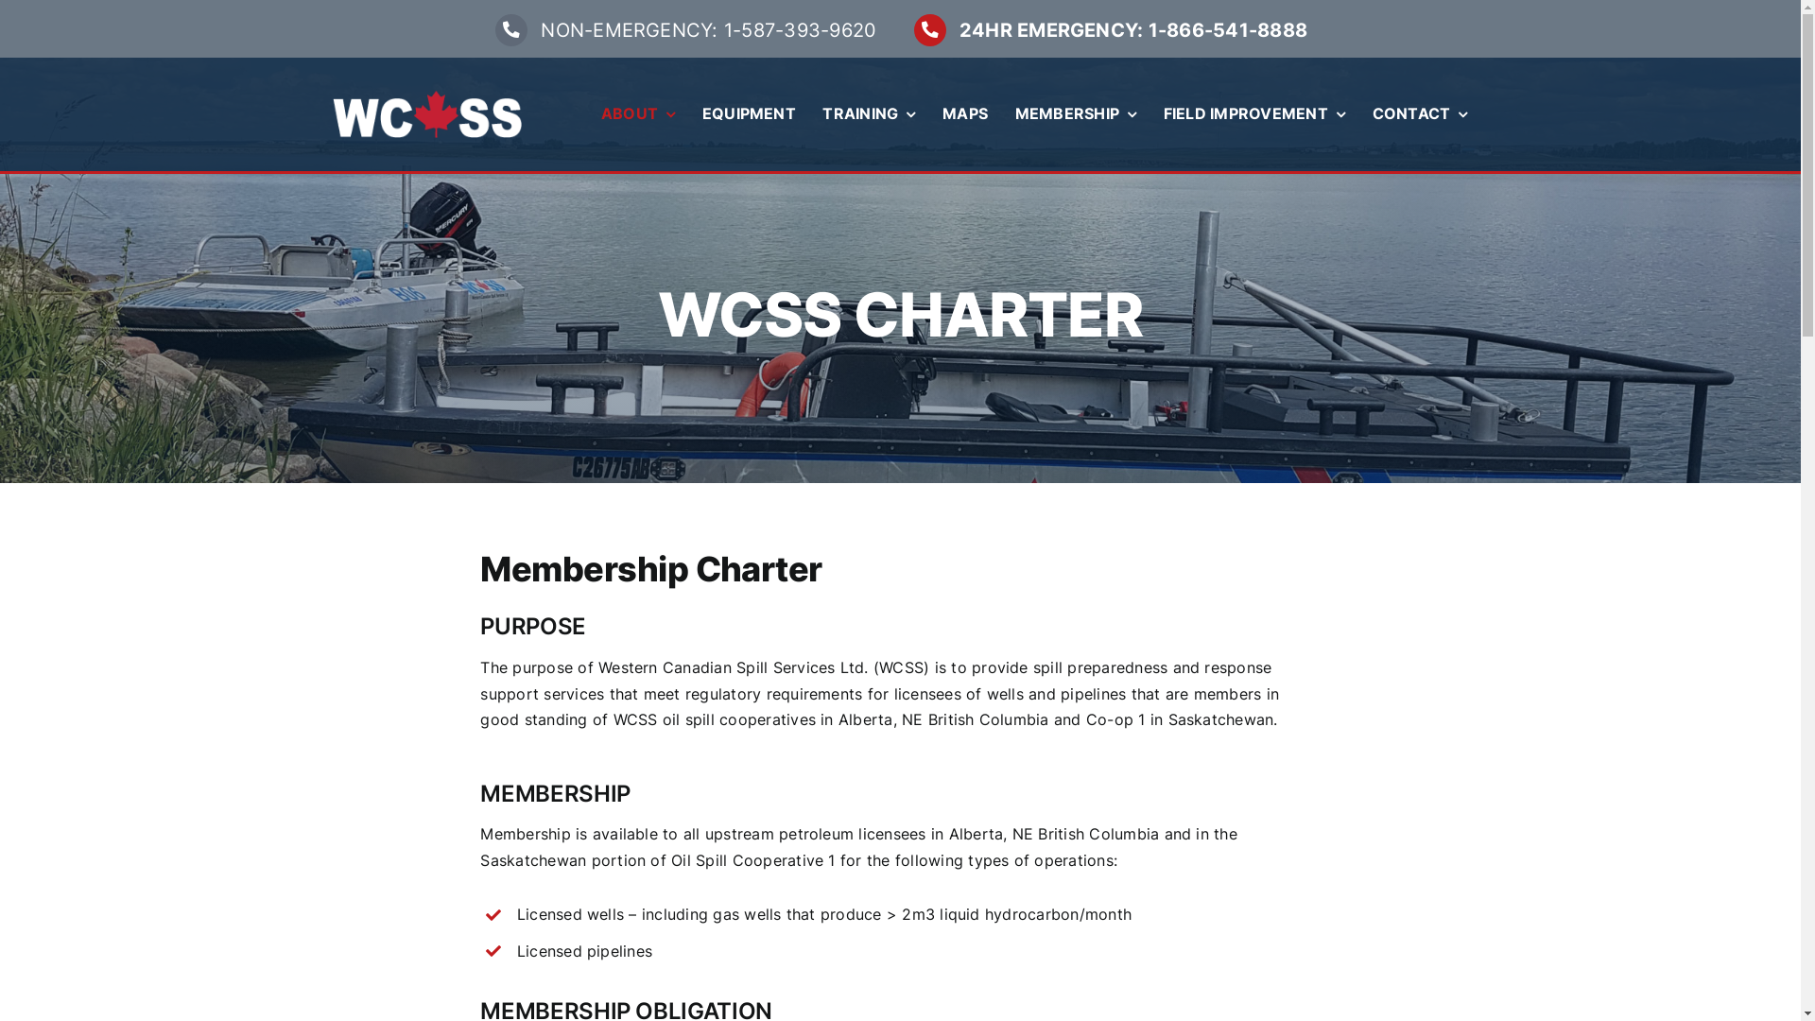  I want to click on CONTACT, so click(1420, 114).